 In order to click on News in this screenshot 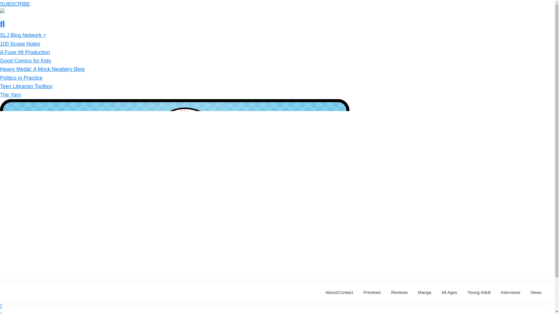, I will do `click(536, 292)`.